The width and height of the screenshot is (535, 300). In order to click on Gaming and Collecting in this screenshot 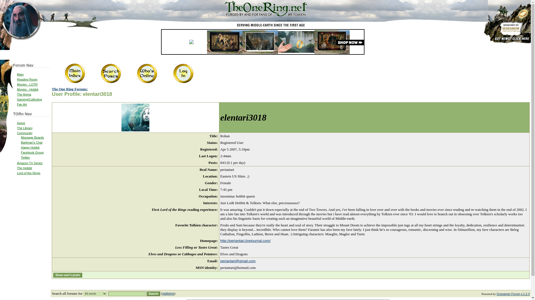, I will do `click(30, 99)`.